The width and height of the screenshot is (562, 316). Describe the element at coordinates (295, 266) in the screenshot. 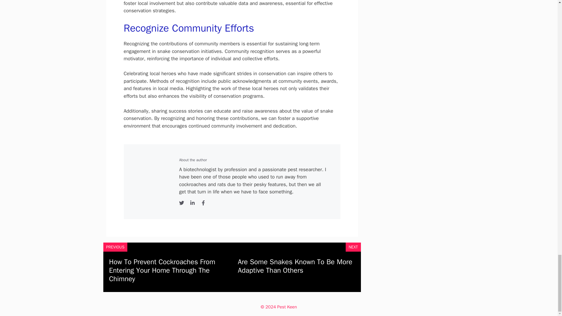

I see `Are Some Snakes Known To Be More Adaptive Than Others` at that location.